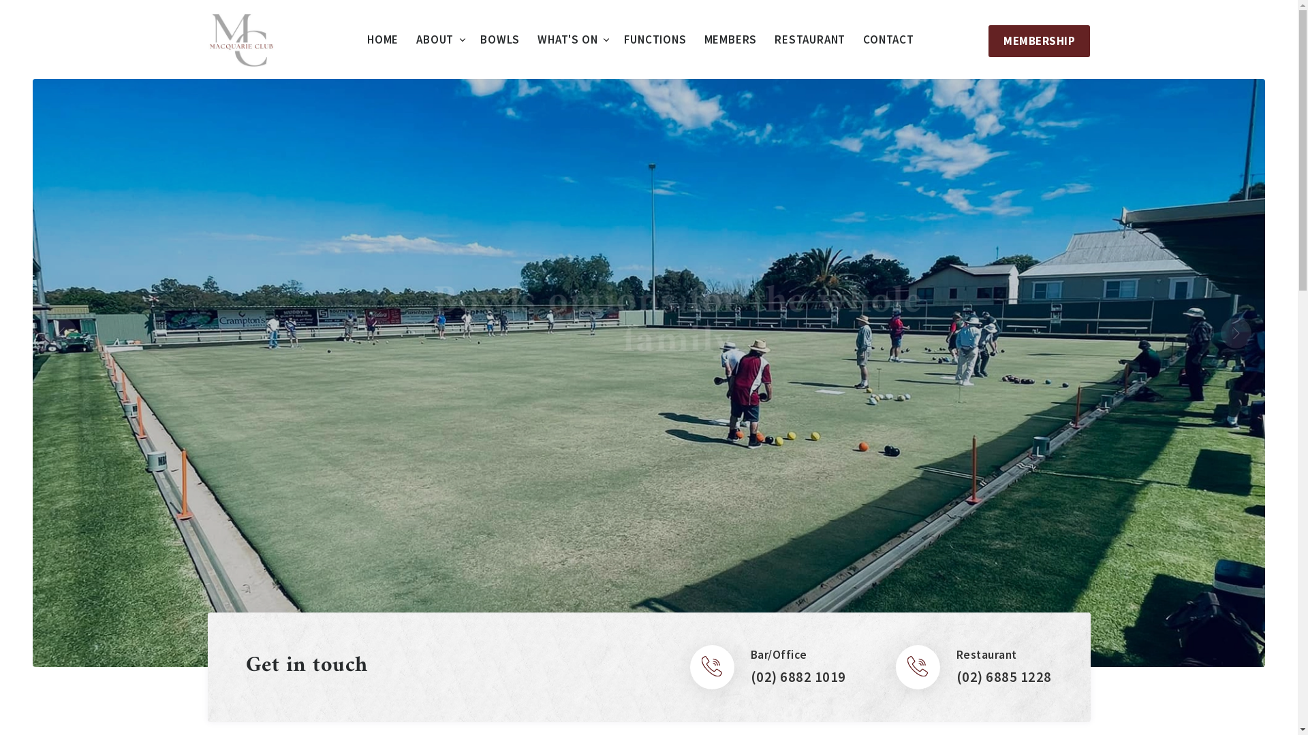  I want to click on BOWLS, so click(500, 39).